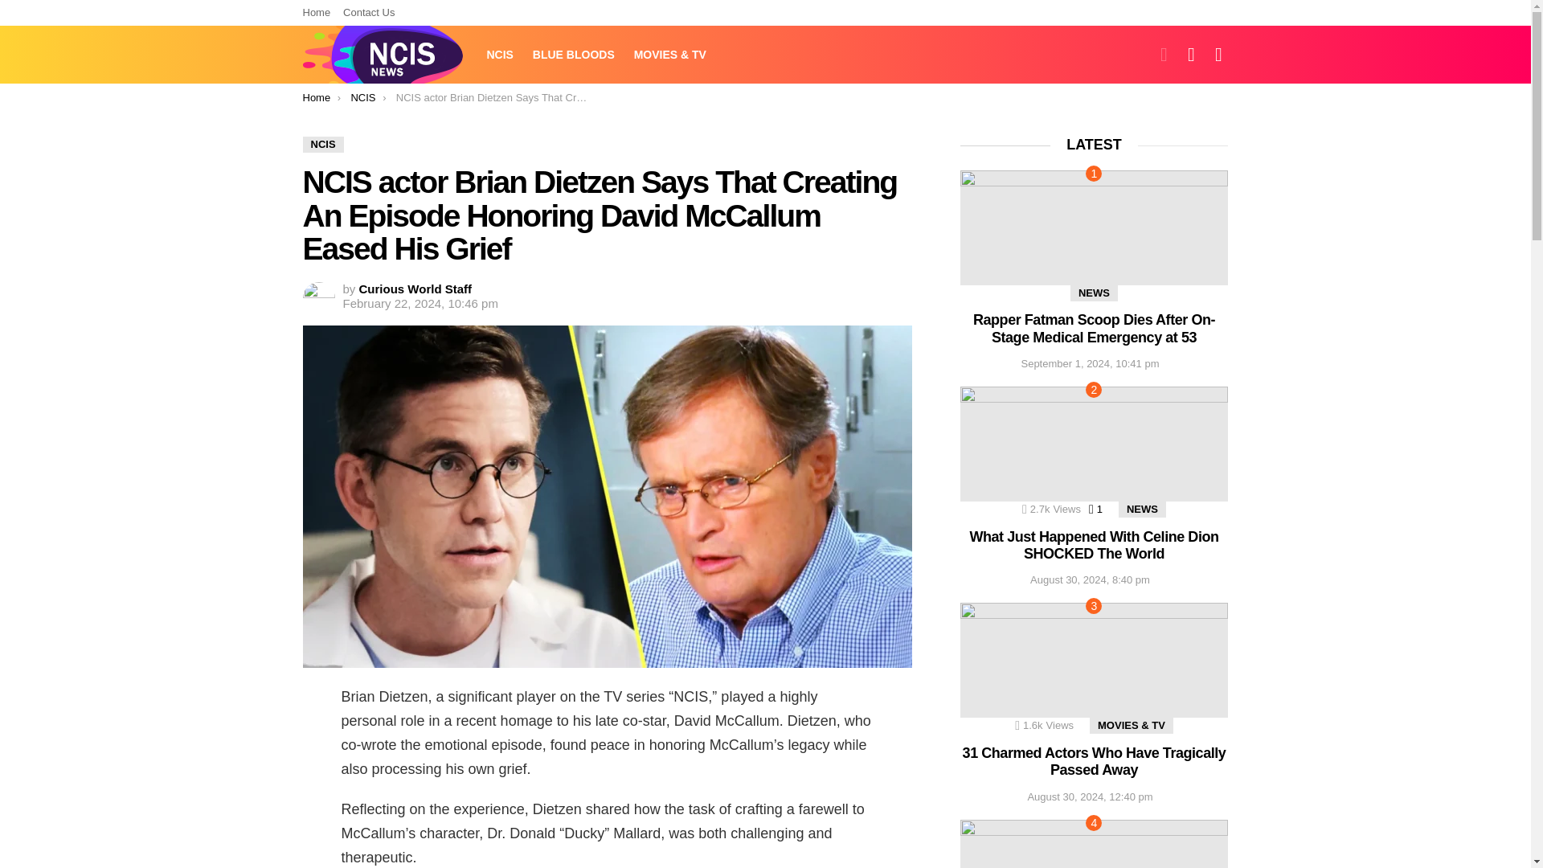  Describe the element at coordinates (362, 97) in the screenshot. I see `NCIS` at that location.